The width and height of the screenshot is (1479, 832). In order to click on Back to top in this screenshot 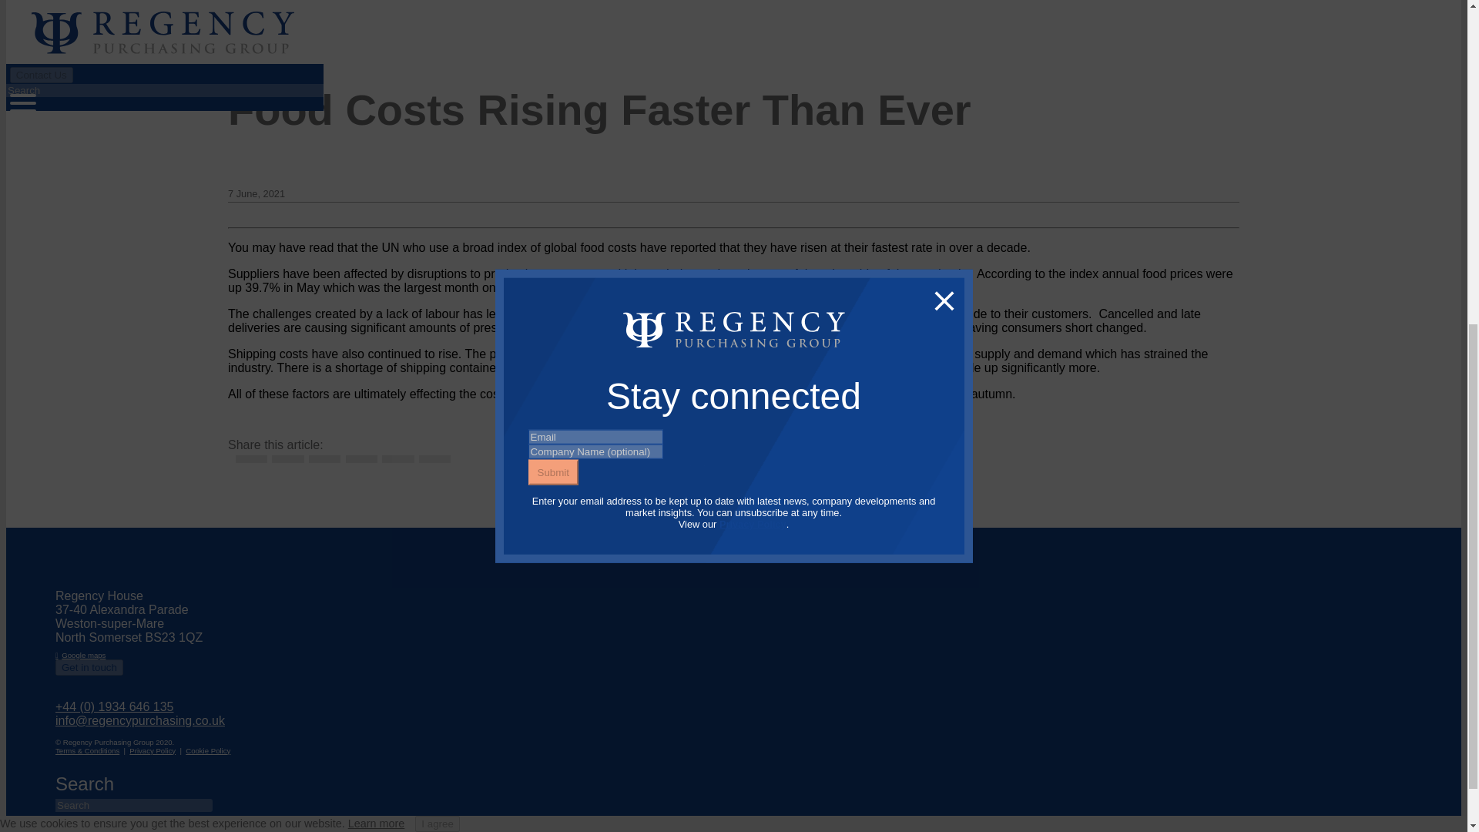, I will do `click(733, 538)`.